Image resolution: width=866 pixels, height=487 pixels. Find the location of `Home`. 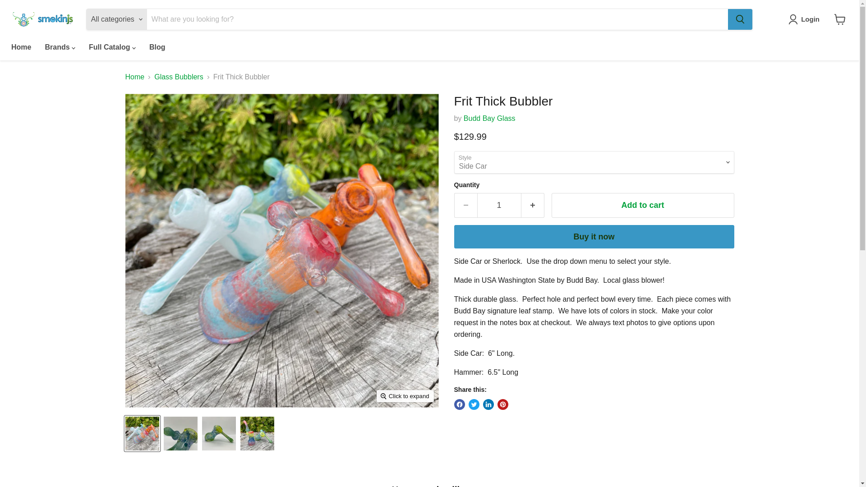

Home is located at coordinates (21, 47).